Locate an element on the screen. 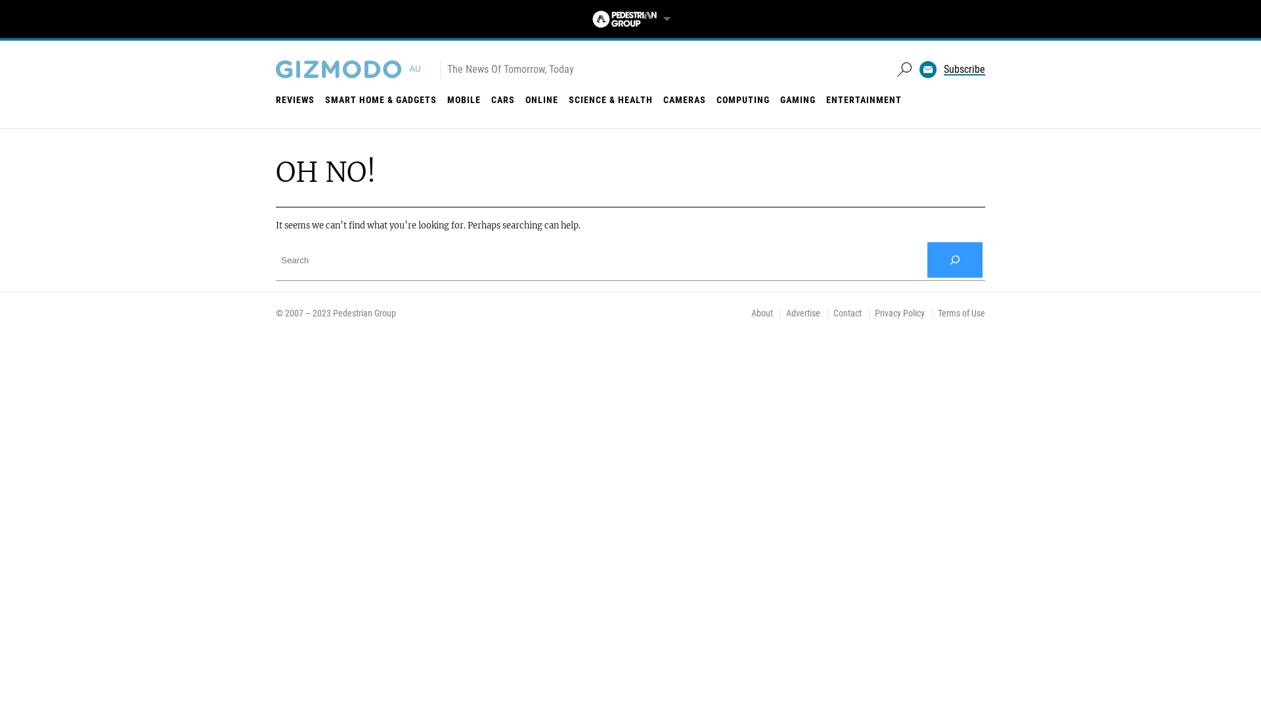 The height and width of the screenshot is (709, 1261). Terms of Use is located at coordinates (962, 314).